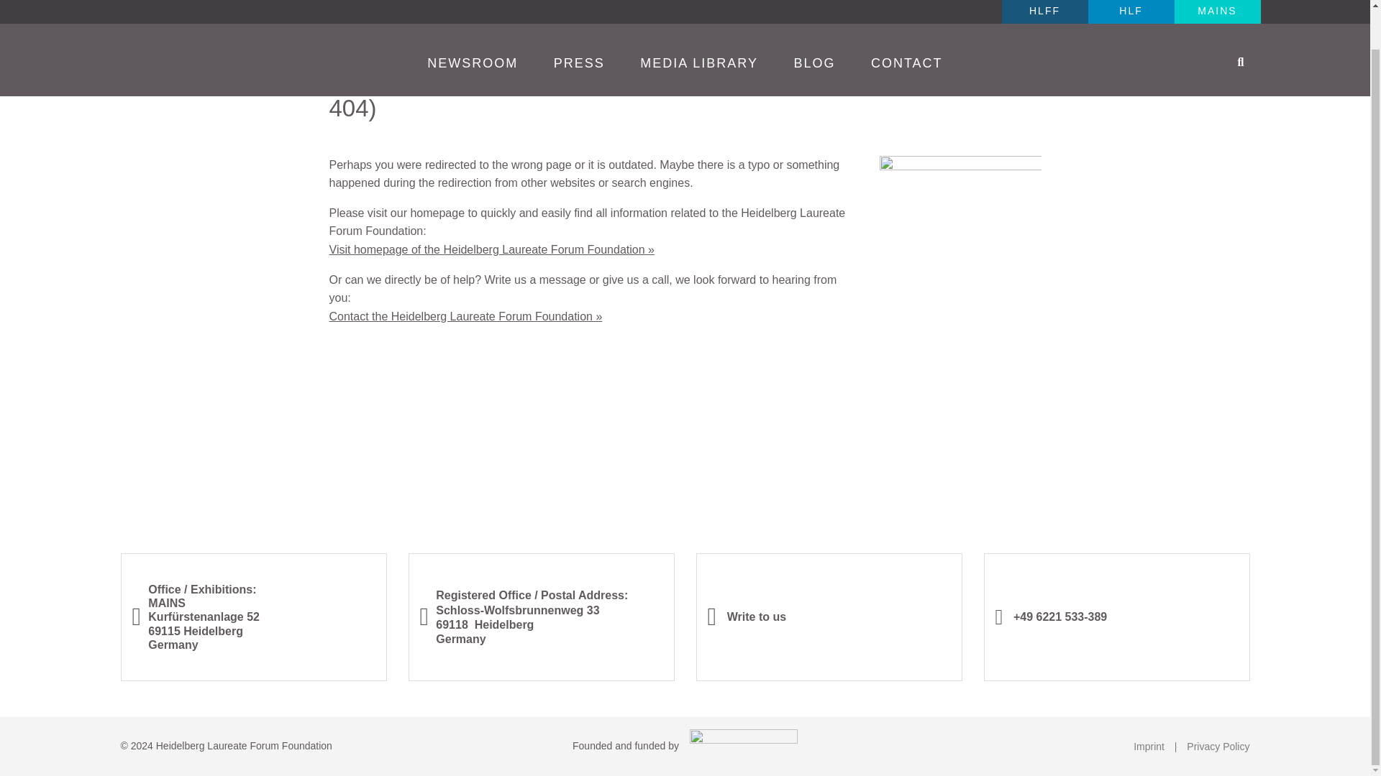 This screenshot has width=1381, height=776. What do you see at coordinates (699, 22) in the screenshot?
I see `MEDIA LIBRARY` at bounding box center [699, 22].